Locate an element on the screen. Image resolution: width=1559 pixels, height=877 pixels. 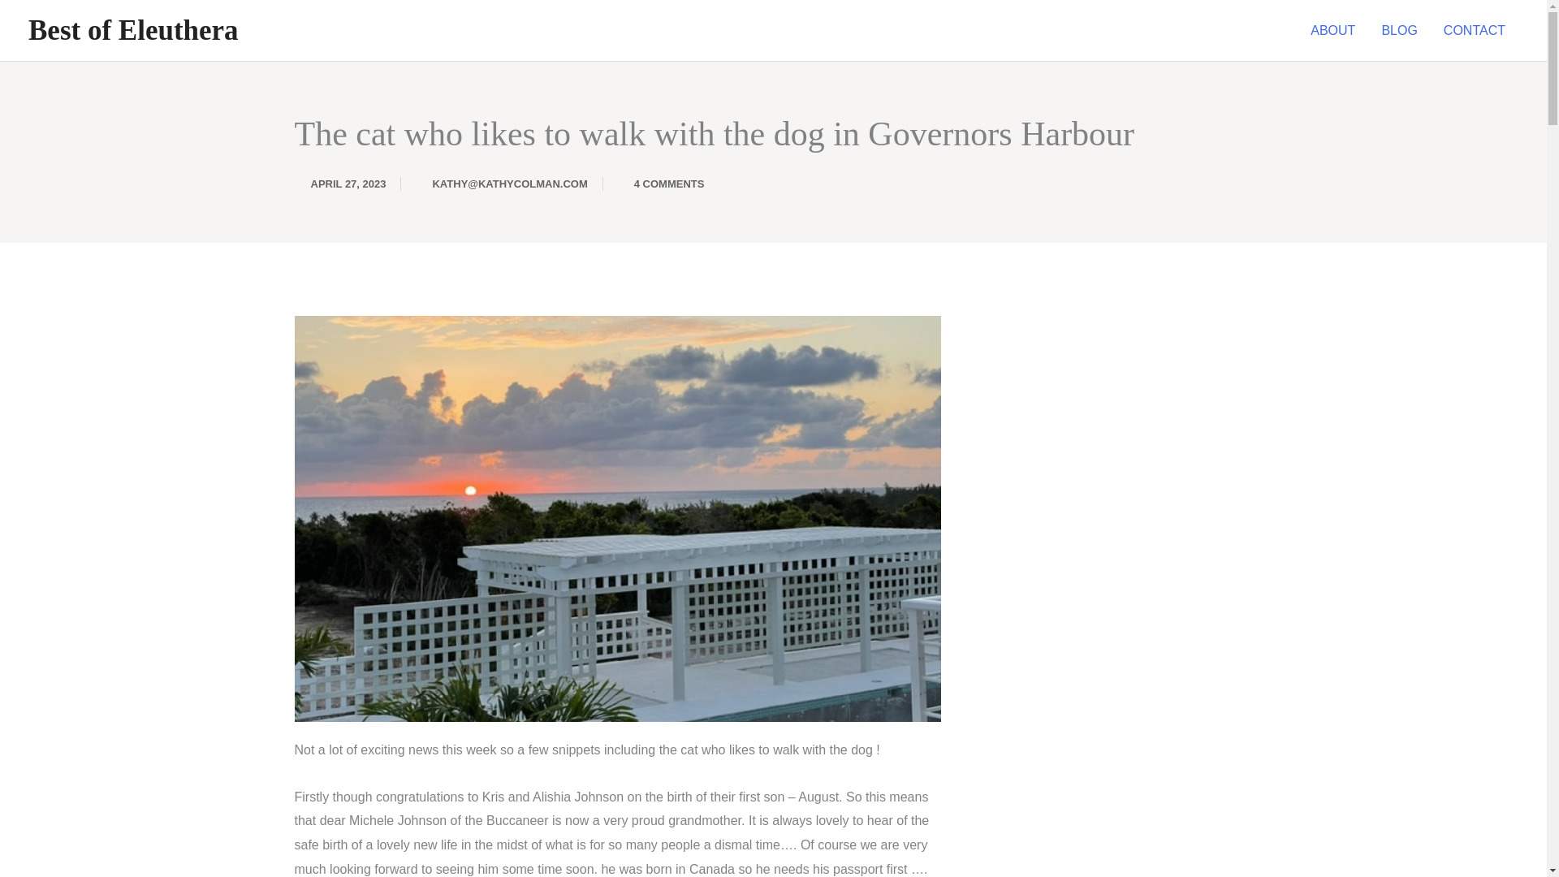
CONTACT is located at coordinates (1475, 31).